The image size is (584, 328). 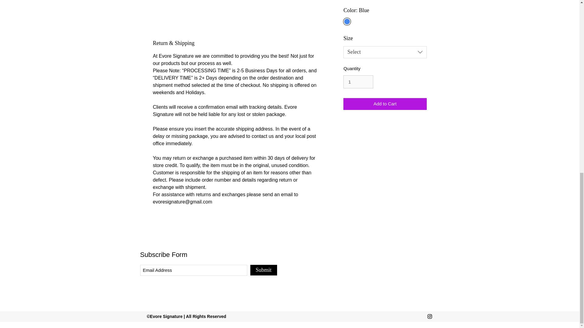 I want to click on Add to Cart, so click(x=384, y=104).